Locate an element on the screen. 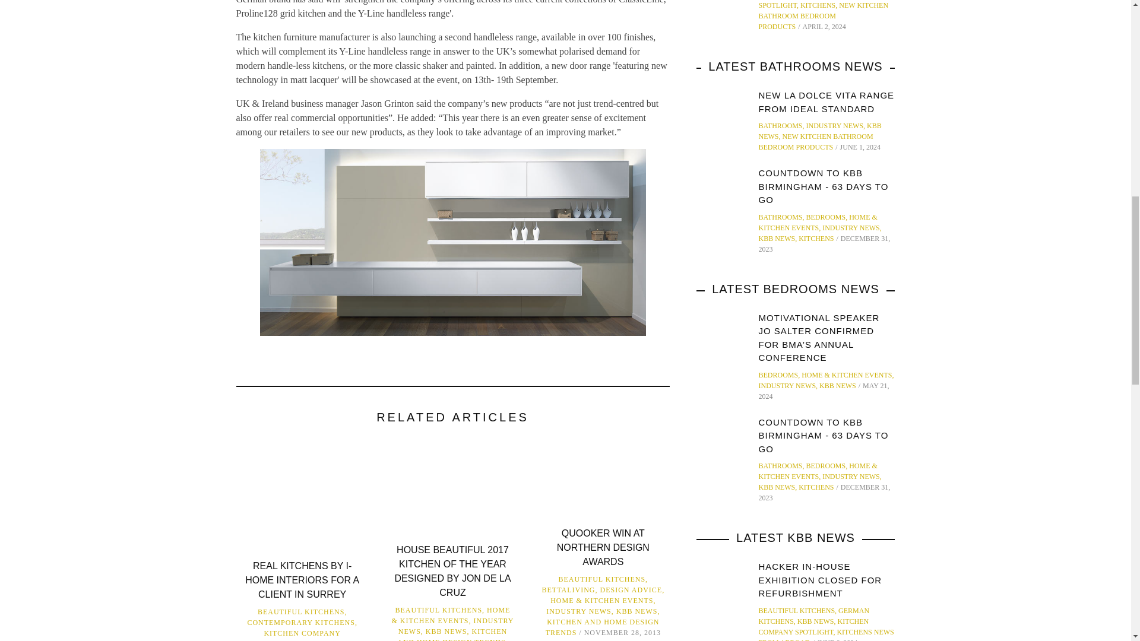 The width and height of the screenshot is (1140, 641). CONTEMPORARY KITCHENS is located at coordinates (300, 623).